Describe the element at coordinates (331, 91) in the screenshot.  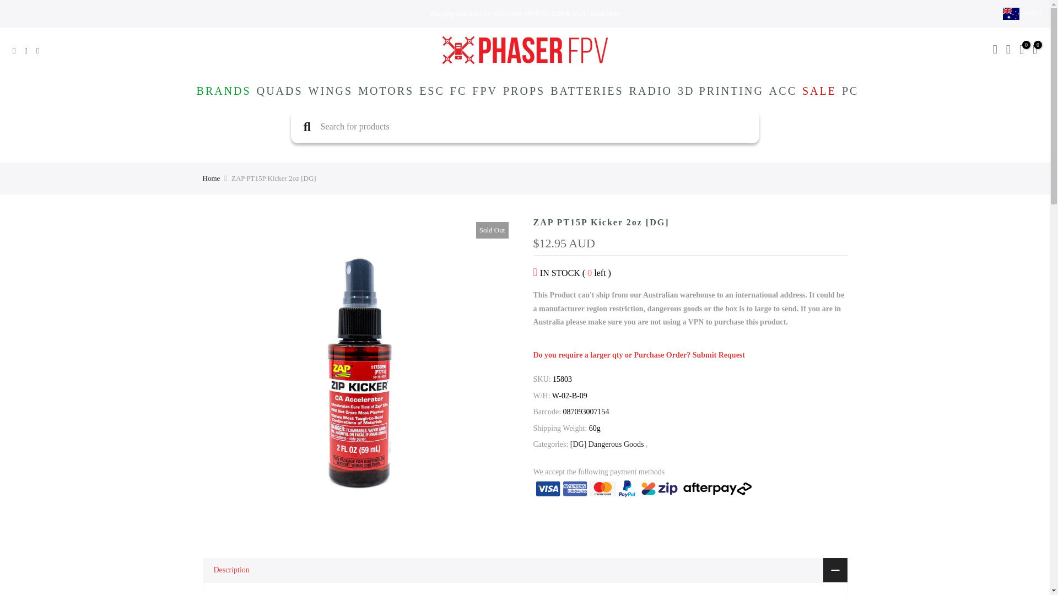
I see `WINGS` at that location.